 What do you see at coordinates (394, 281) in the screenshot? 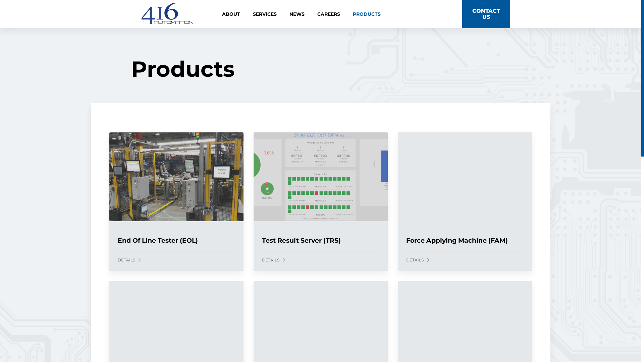
I see `PRODUCTS` at bounding box center [394, 281].